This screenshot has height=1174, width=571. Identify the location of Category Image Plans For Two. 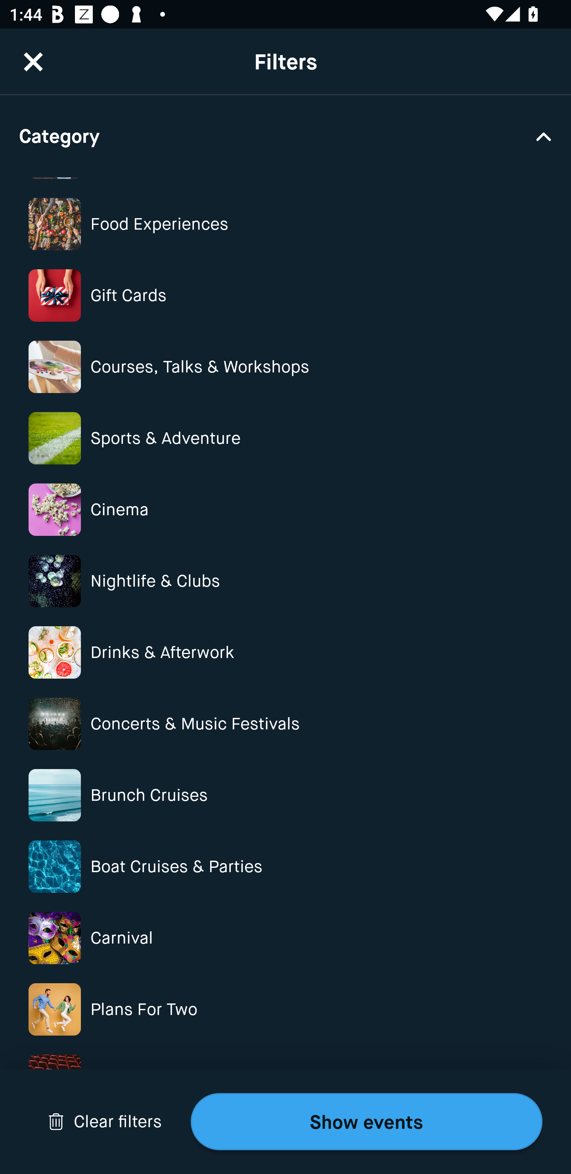
(285, 1009).